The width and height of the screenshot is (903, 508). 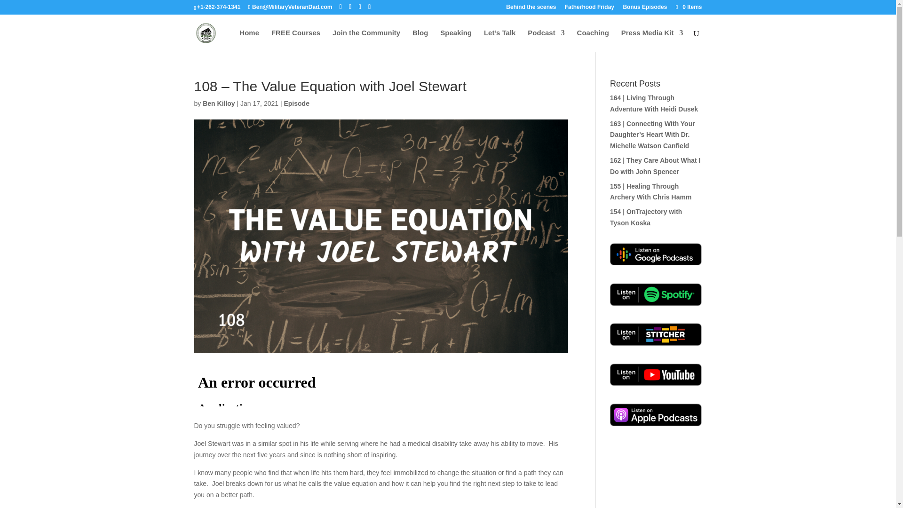 What do you see at coordinates (531, 9) in the screenshot?
I see `Behind the scenes` at bounding box center [531, 9].